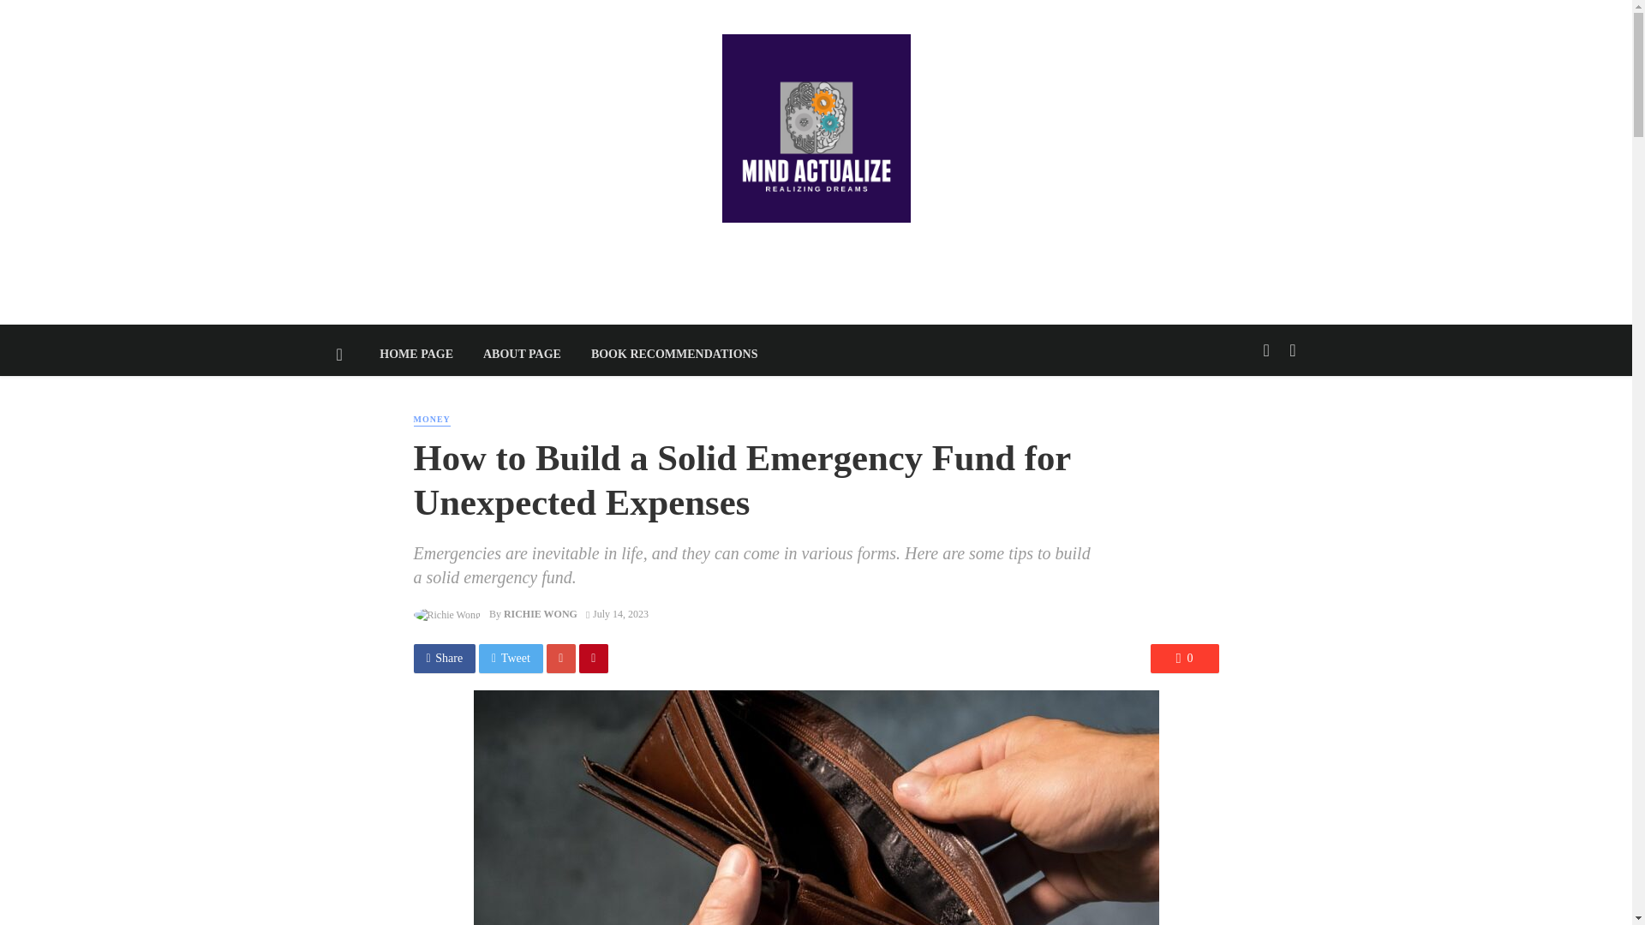 The height and width of the screenshot is (925, 1645). What do you see at coordinates (511, 658) in the screenshot?
I see `Share on Twitter` at bounding box center [511, 658].